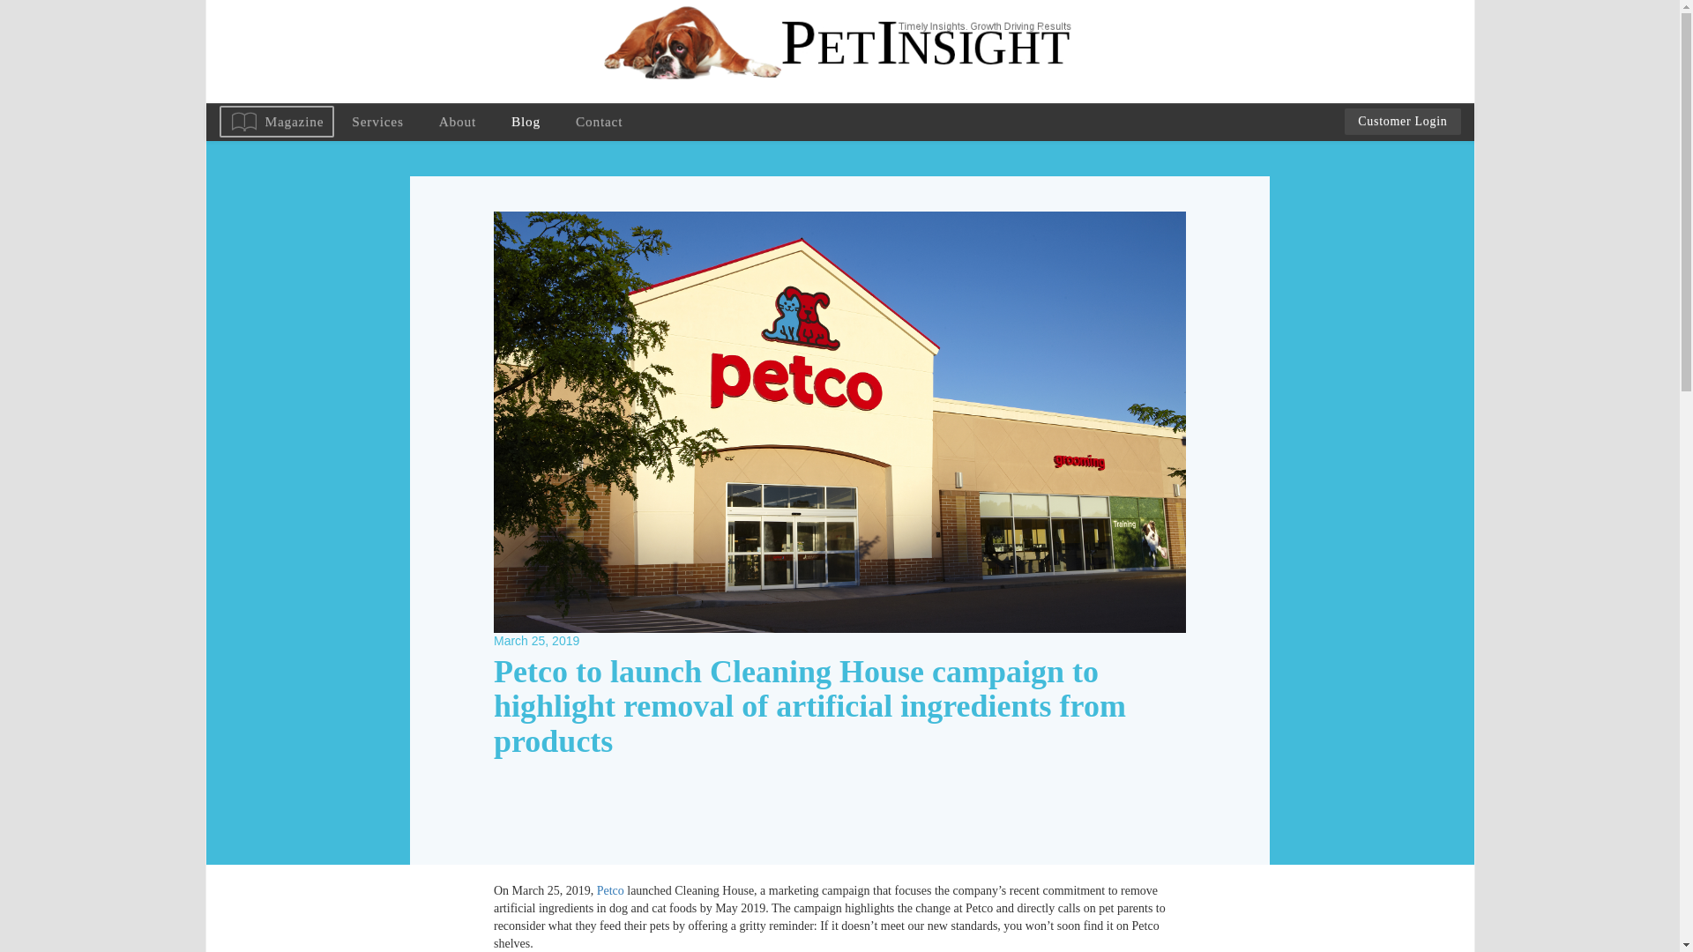  What do you see at coordinates (275, 122) in the screenshot?
I see `Magazine` at bounding box center [275, 122].